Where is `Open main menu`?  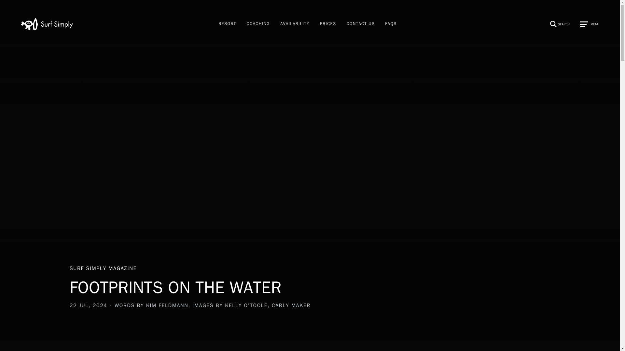
Open main menu is located at coordinates (328, 24).